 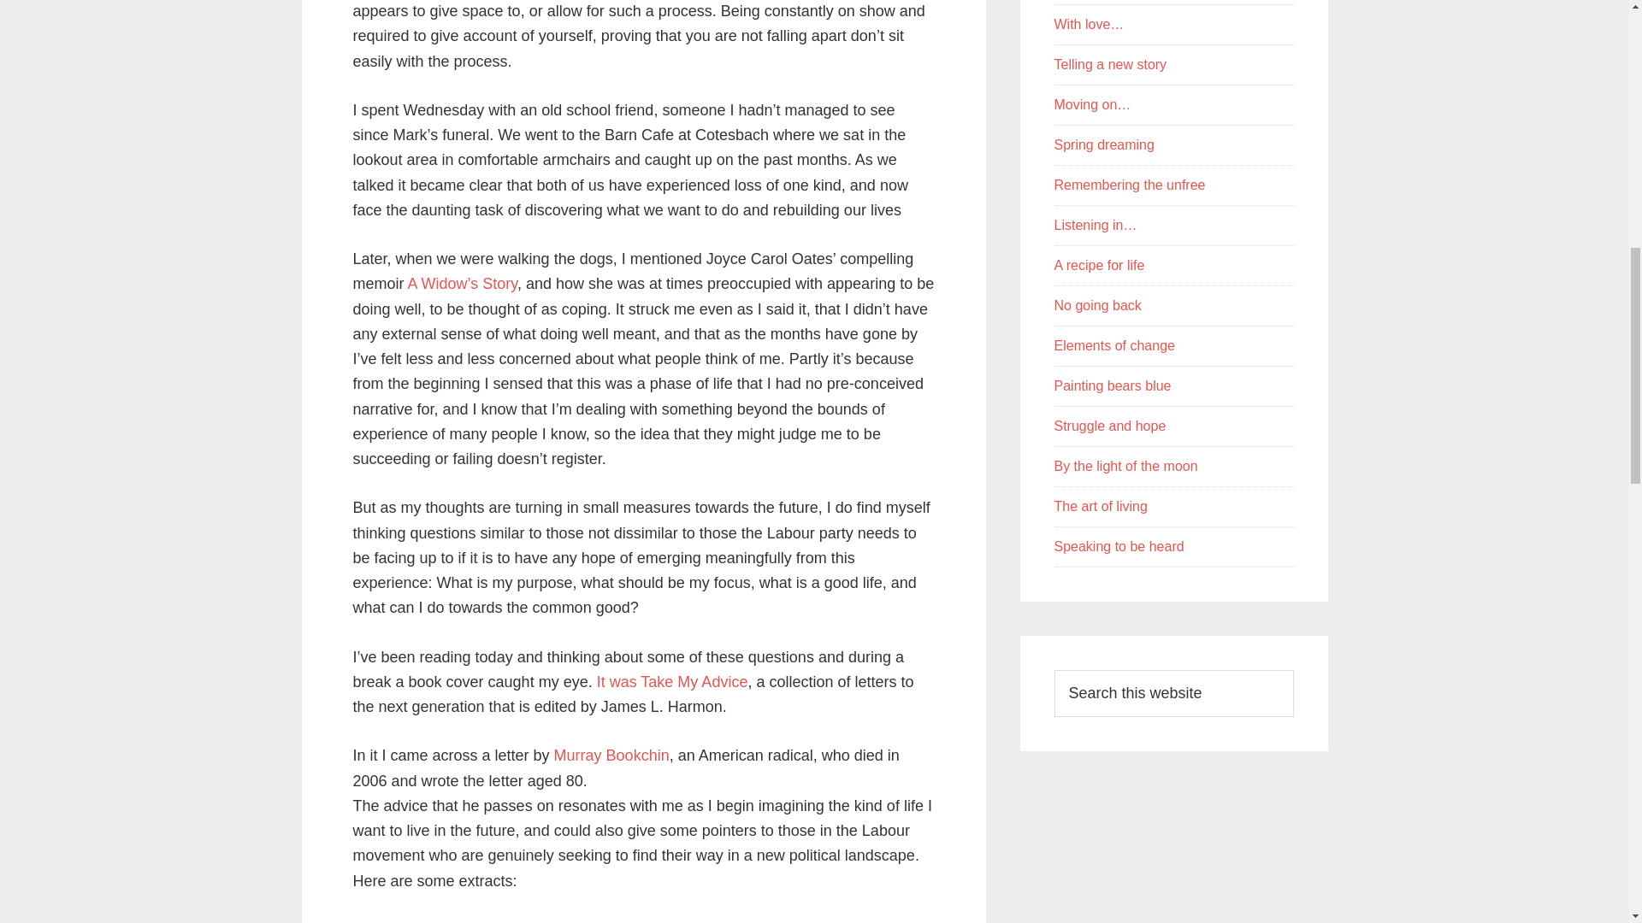 What do you see at coordinates (1129, 185) in the screenshot?
I see `Remembering the unfree` at bounding box center [1129, 185].